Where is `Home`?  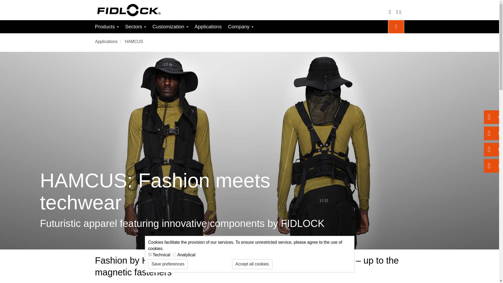
Home is located at coordinates (128, 12).